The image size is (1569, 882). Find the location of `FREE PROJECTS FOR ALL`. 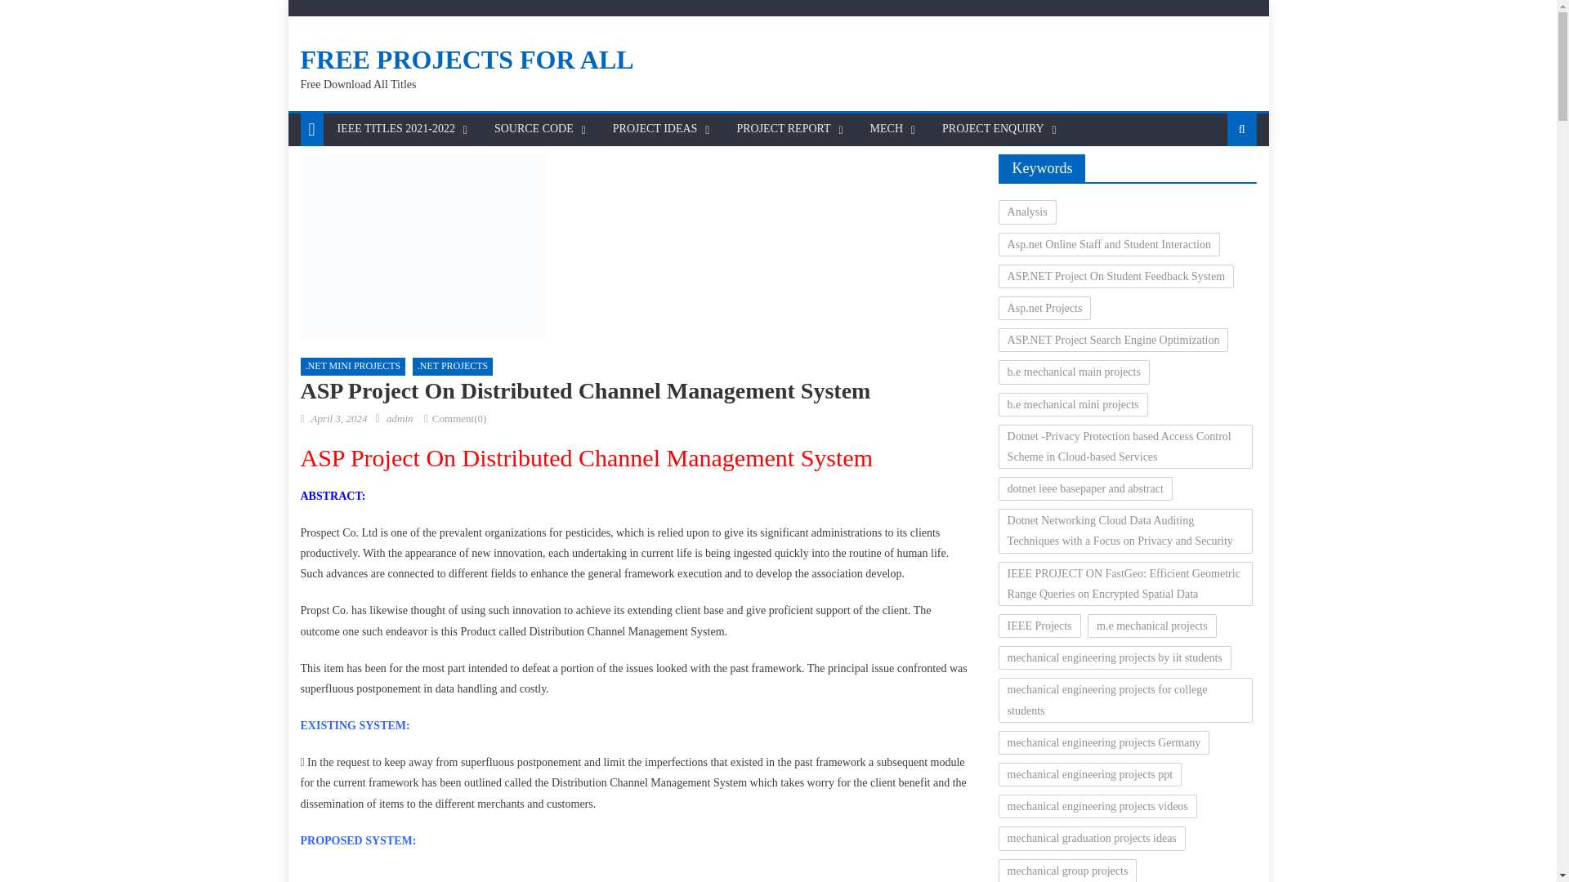

FREE PROJECTS FOR ALL is located at coordinates (467, 59).